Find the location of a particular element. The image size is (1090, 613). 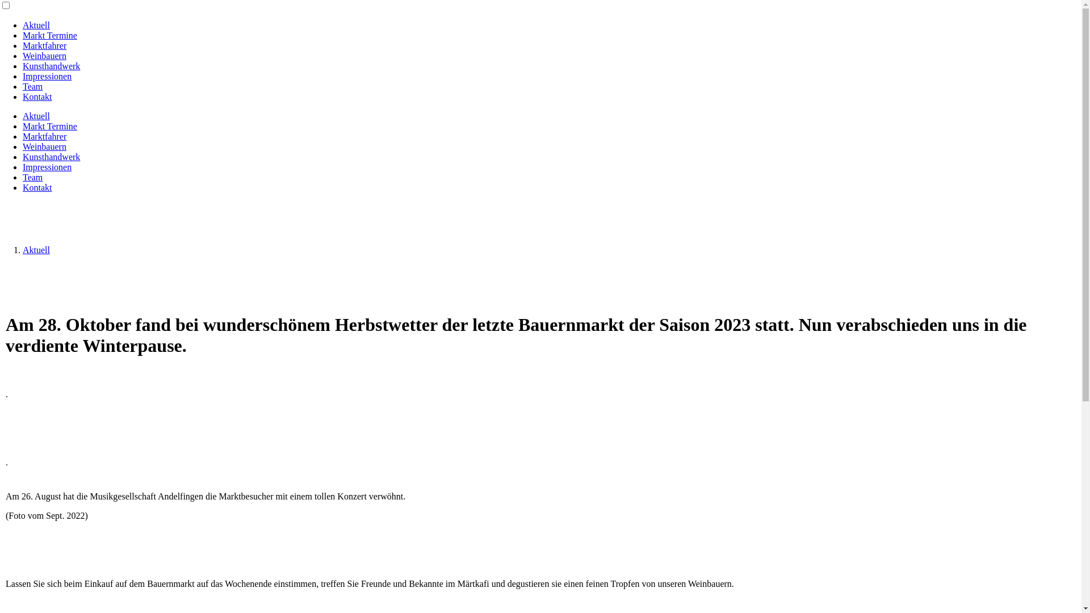

Weinbauern is located at coordinates (44, 146).